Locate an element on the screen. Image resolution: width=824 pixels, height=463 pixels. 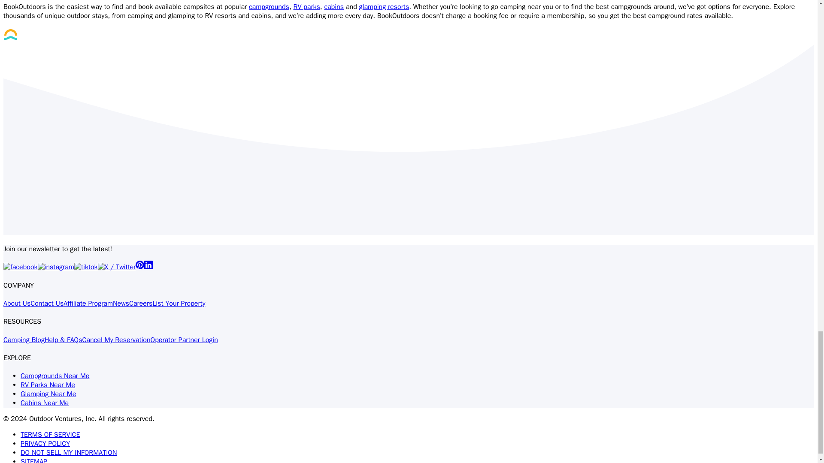
Affiliate Program is located at coordinates (88, 304).